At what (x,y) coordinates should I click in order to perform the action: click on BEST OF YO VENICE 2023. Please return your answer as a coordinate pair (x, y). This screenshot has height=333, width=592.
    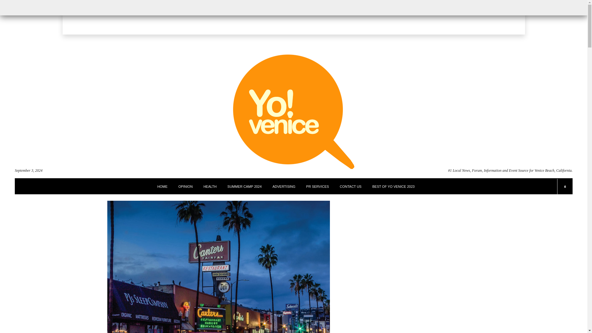
    Looking at the image, I should click on (393, 186).